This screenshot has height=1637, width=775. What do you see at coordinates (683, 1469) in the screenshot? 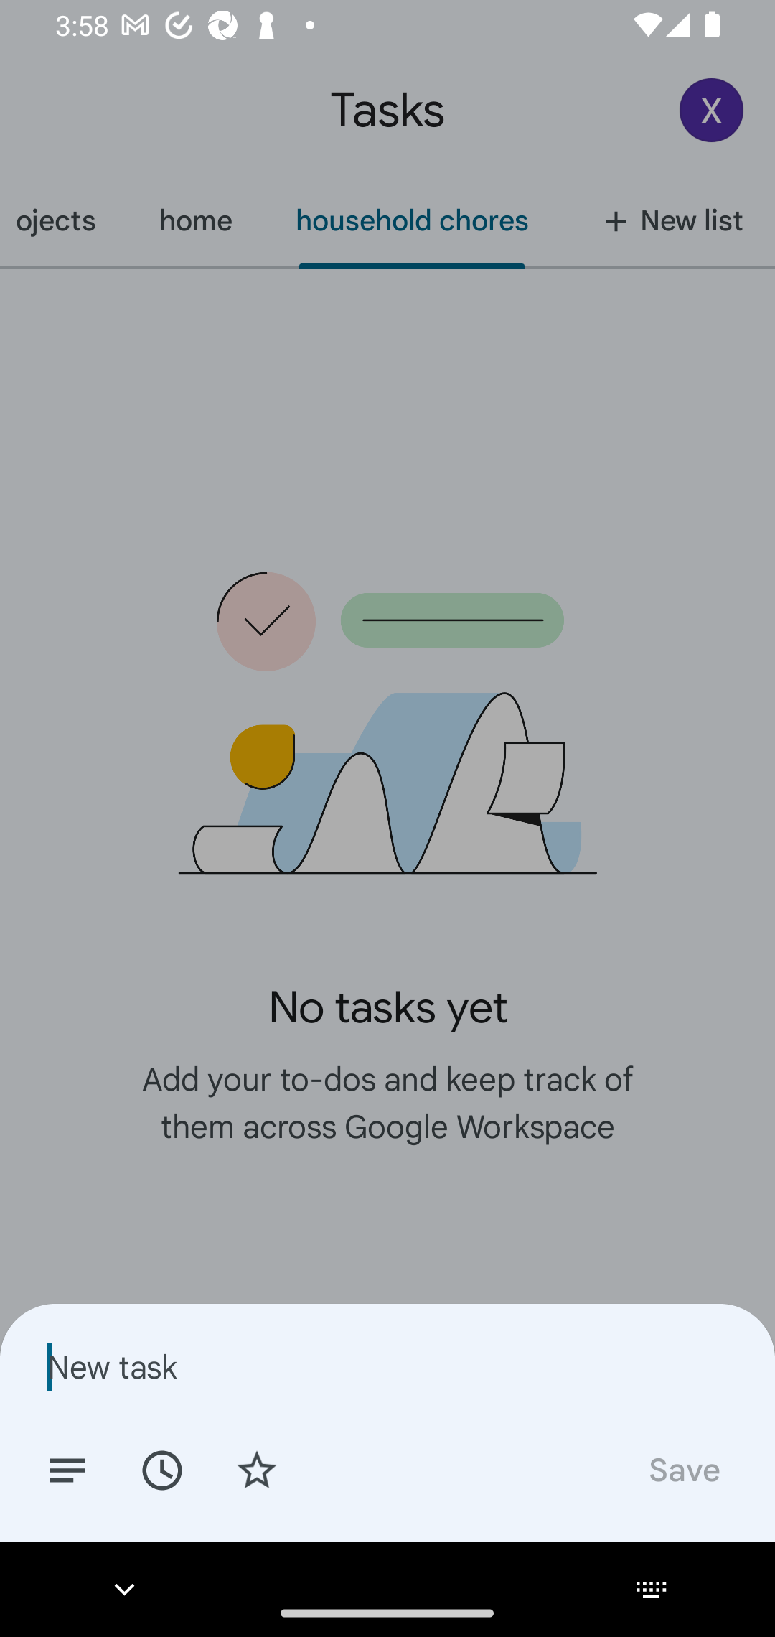
I see `Save` at bounding box center [683, 1469].